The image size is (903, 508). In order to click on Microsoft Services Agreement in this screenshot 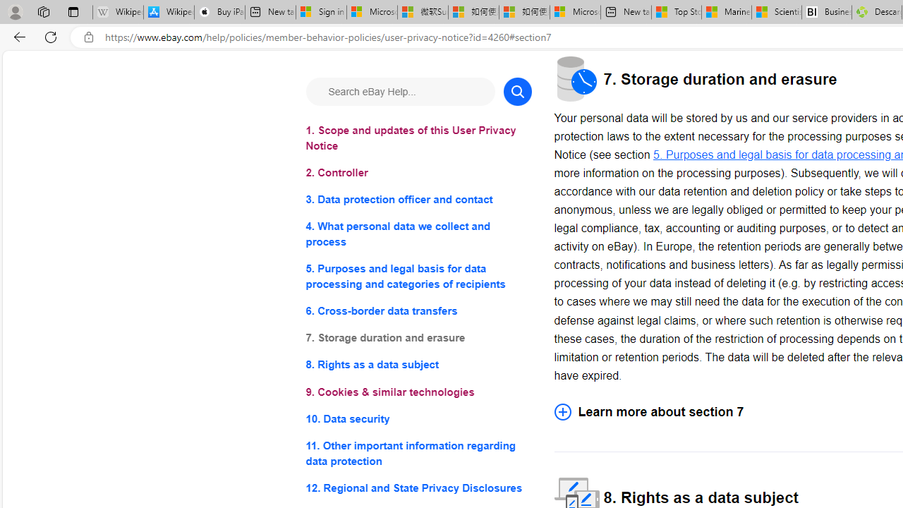, I will do `click(372, 13)`.